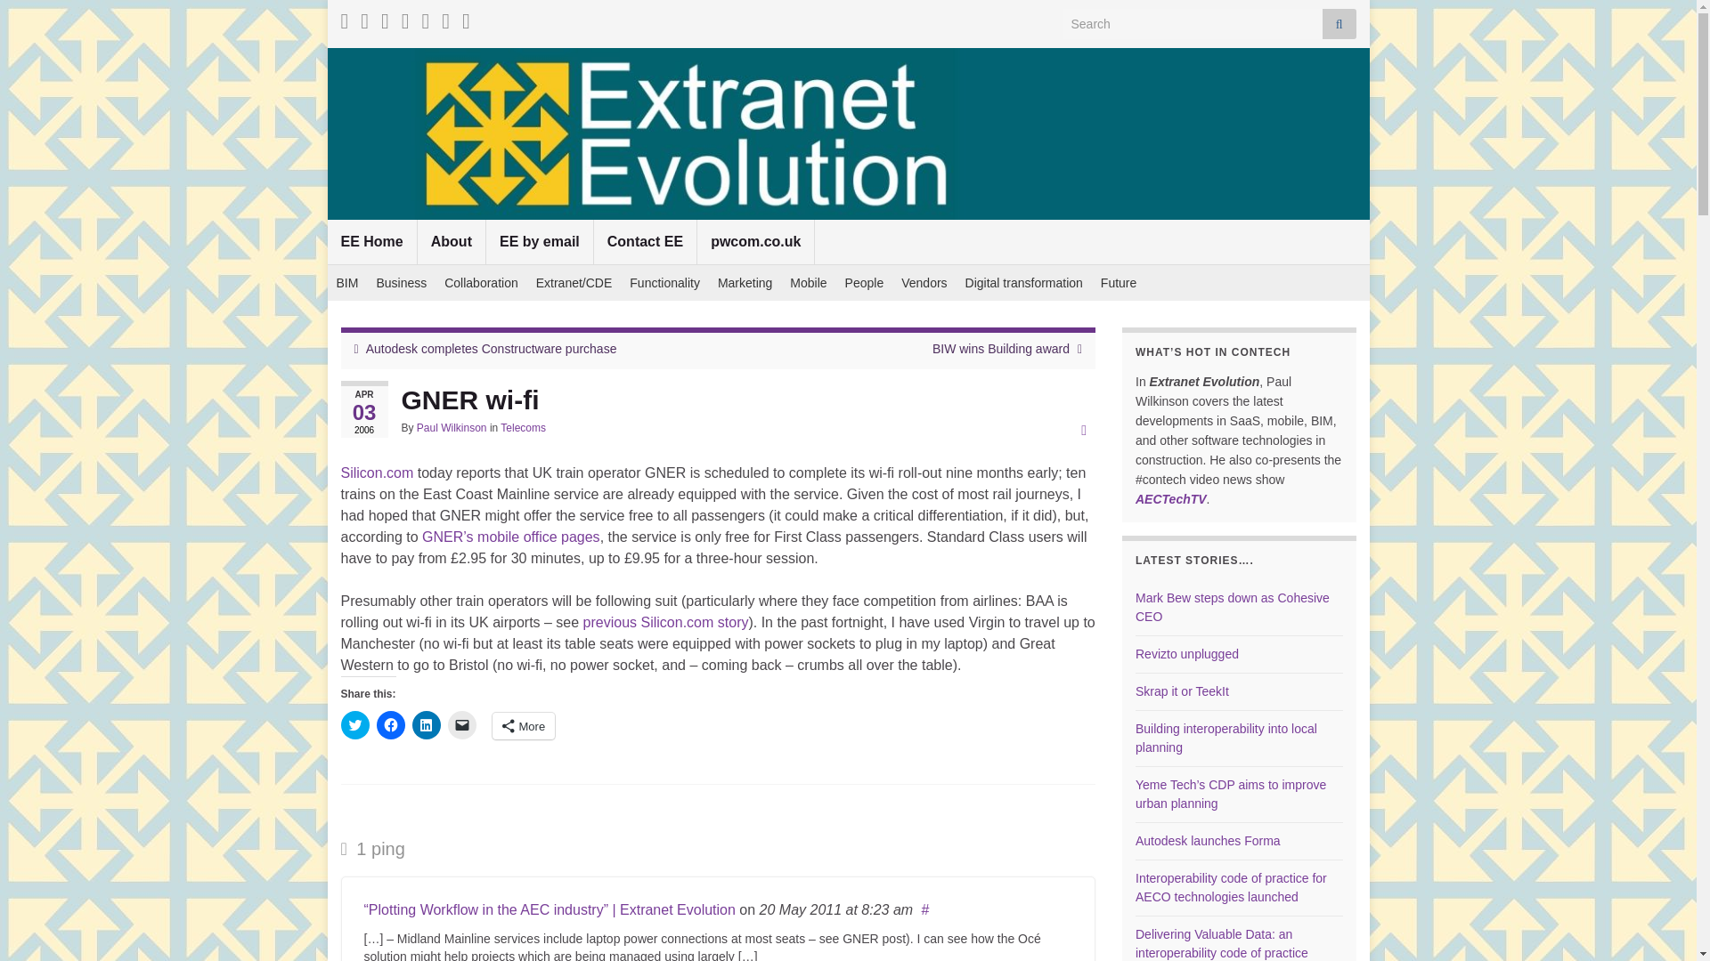  Describe the element at coordinates (745, 283) in the screenshot. I see `Marketing` at that location.